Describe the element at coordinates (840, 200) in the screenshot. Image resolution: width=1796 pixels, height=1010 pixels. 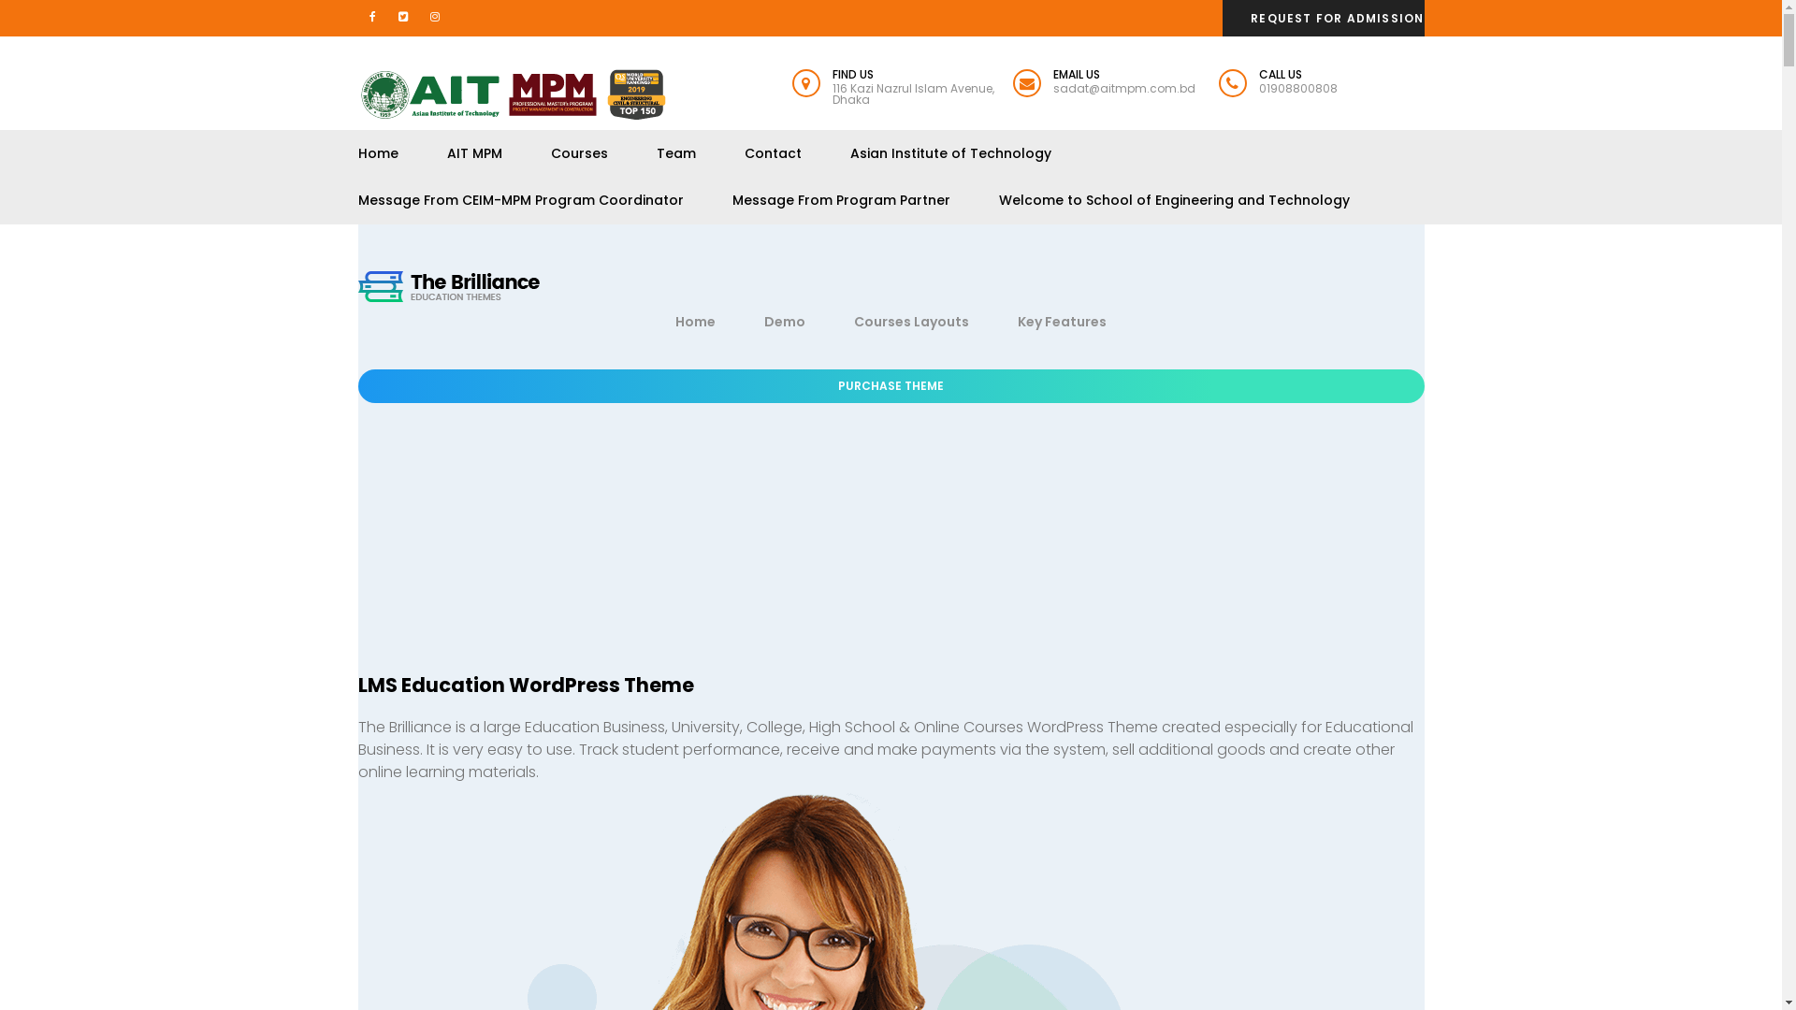
I see `Message From Program Partner` at that location.